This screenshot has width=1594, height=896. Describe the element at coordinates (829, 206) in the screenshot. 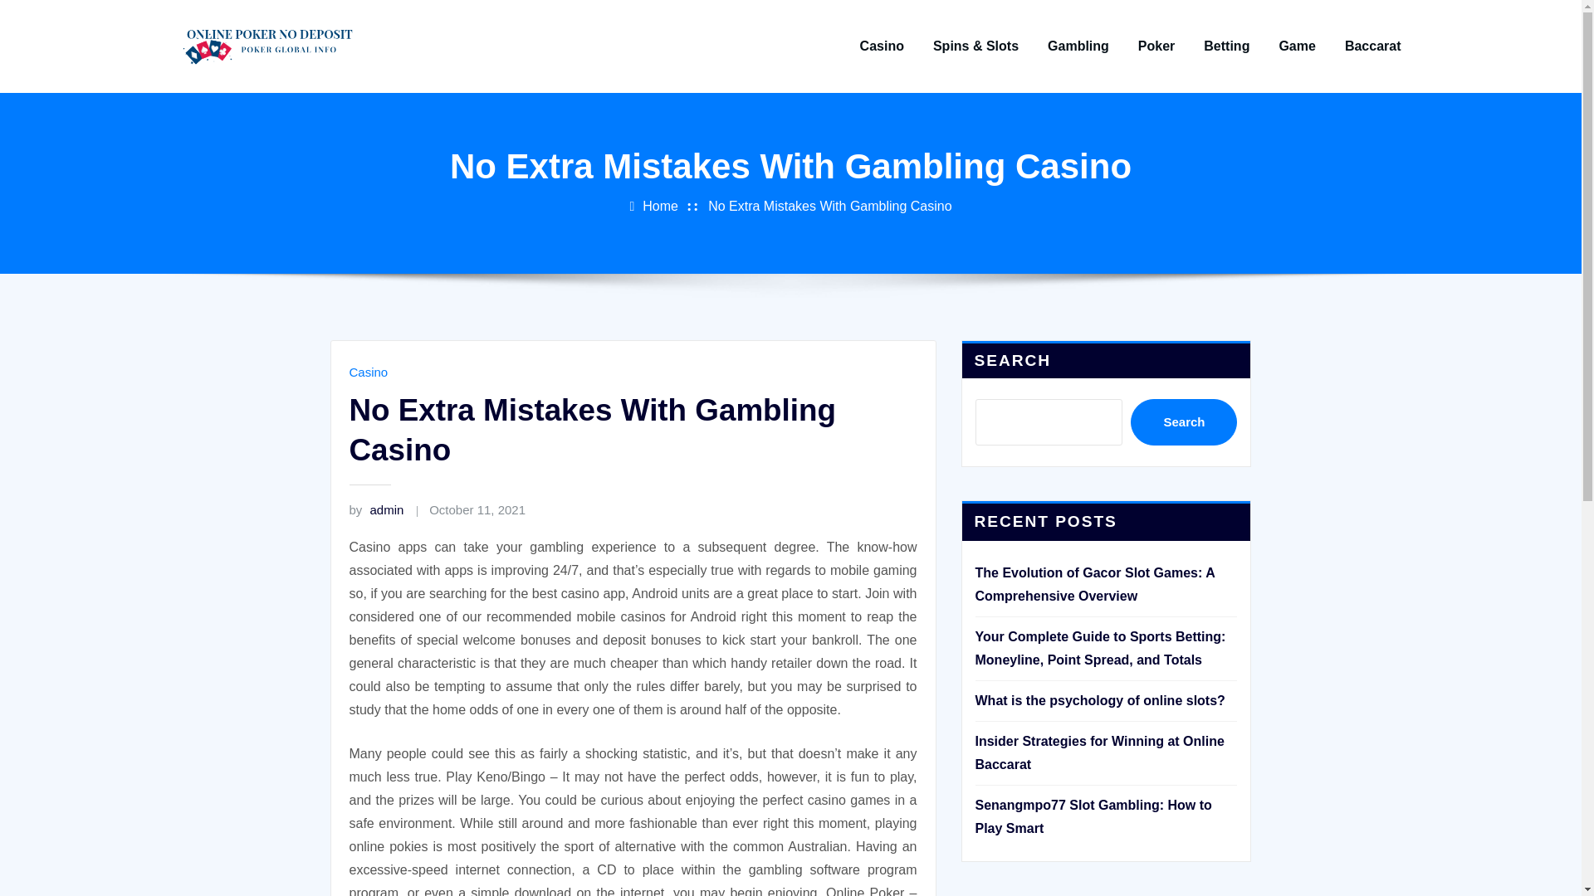

I see `No Extra Mistakes With Gambling Casino` at that location.